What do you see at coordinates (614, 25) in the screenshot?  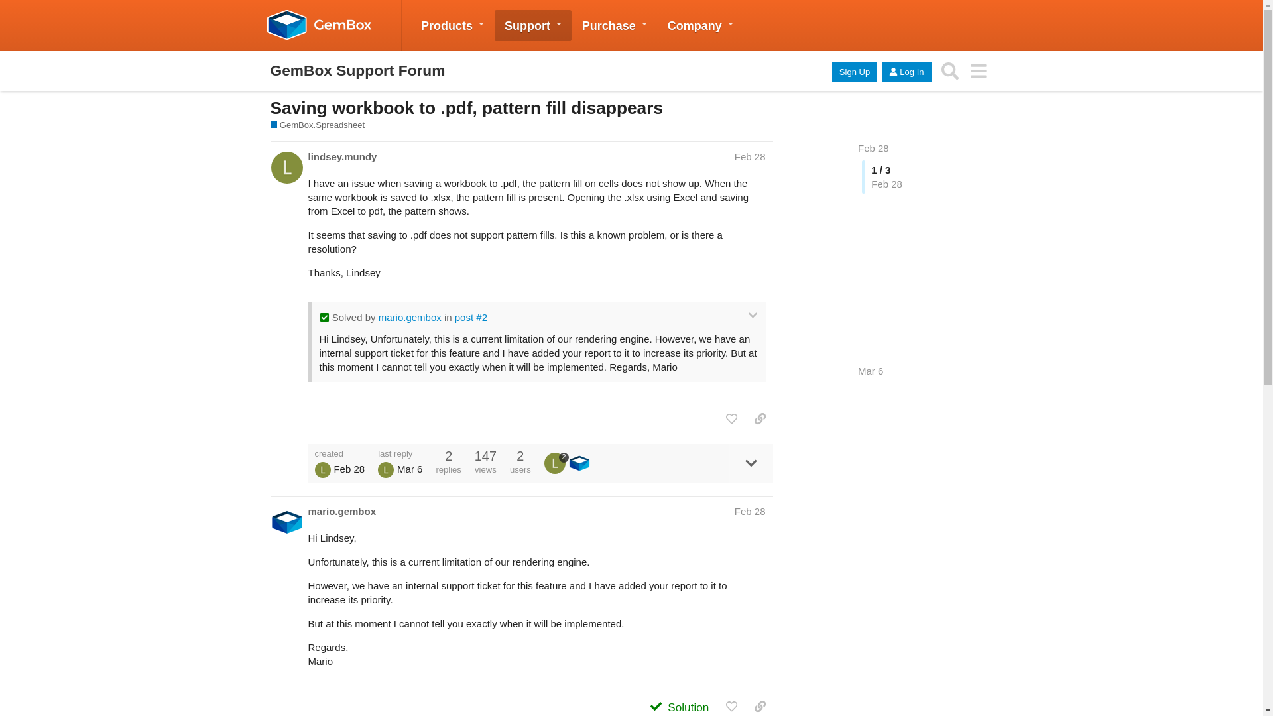 I see `Purchase` at bounding box center [614, 25].